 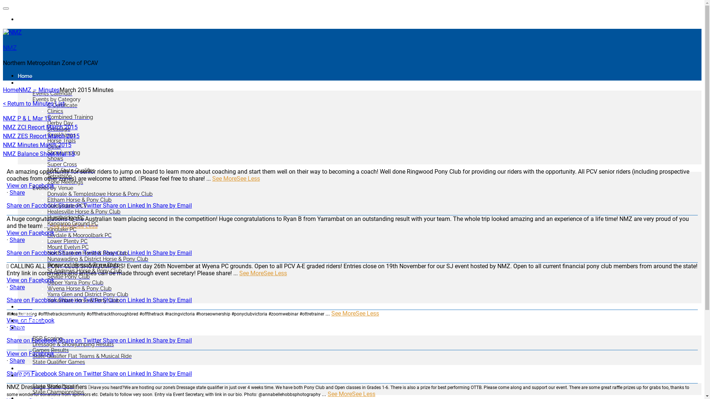 What do you see at coordinates (59, 129) in the screenshot?
I see `Dressage` at bounding box center [59, 129].